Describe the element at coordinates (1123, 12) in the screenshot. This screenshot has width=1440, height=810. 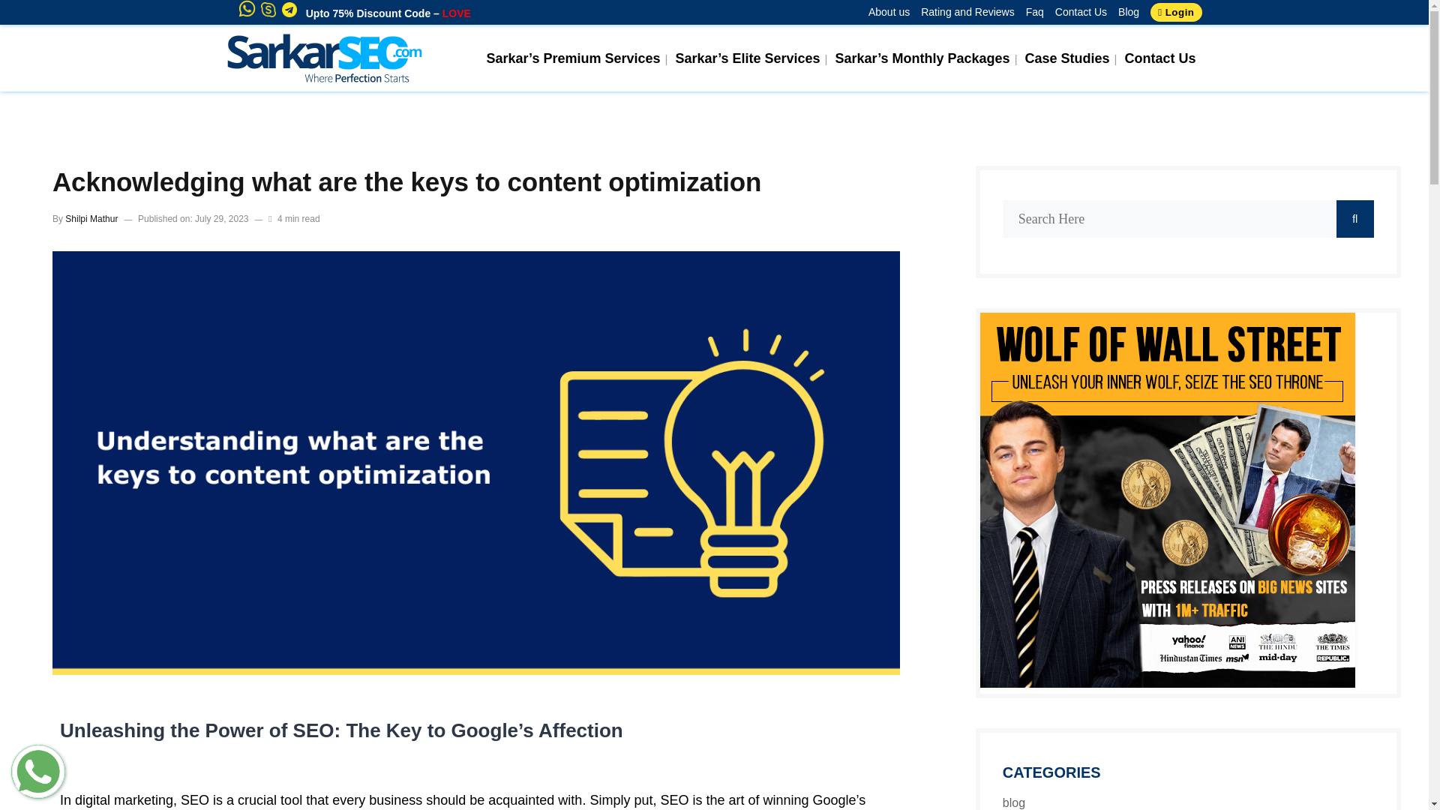
I see `Blog` at that location.